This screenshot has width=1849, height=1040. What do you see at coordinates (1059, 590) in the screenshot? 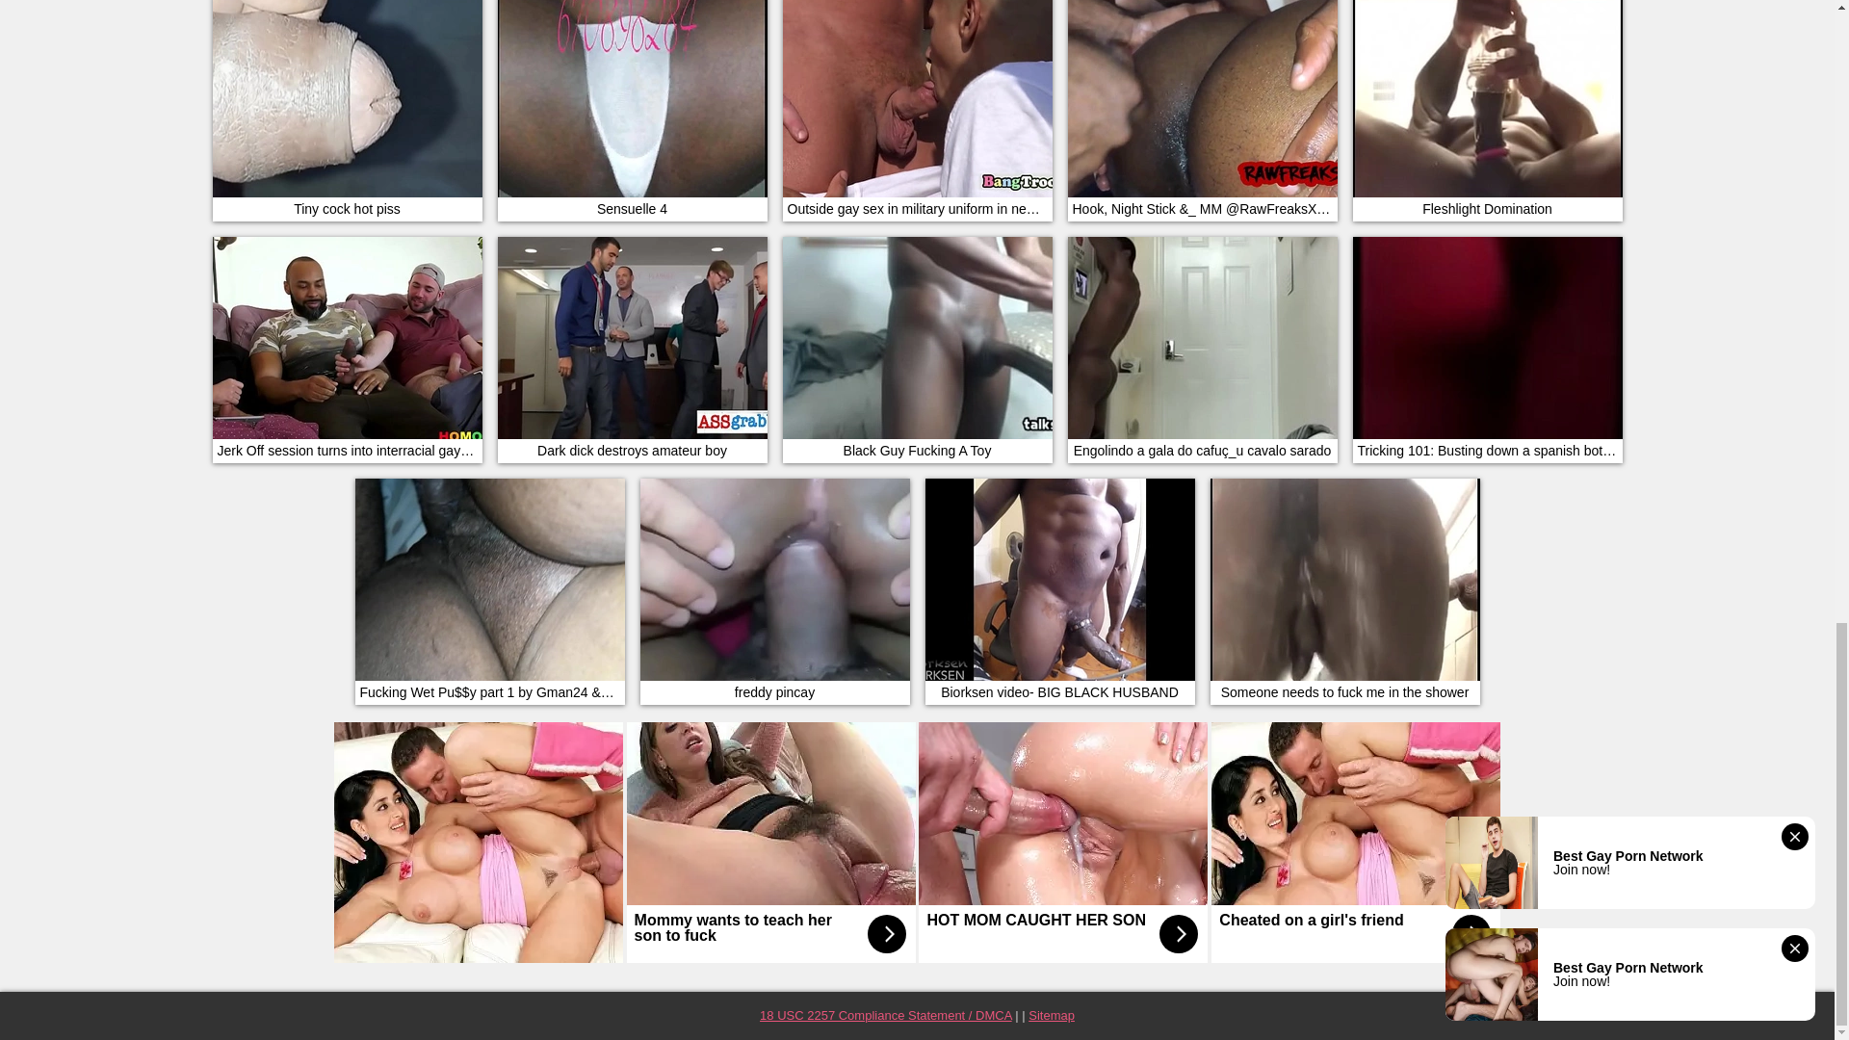
I see `Biorksen video- BIG BLACK HUSBAND` at bounding box center [1059, 590].